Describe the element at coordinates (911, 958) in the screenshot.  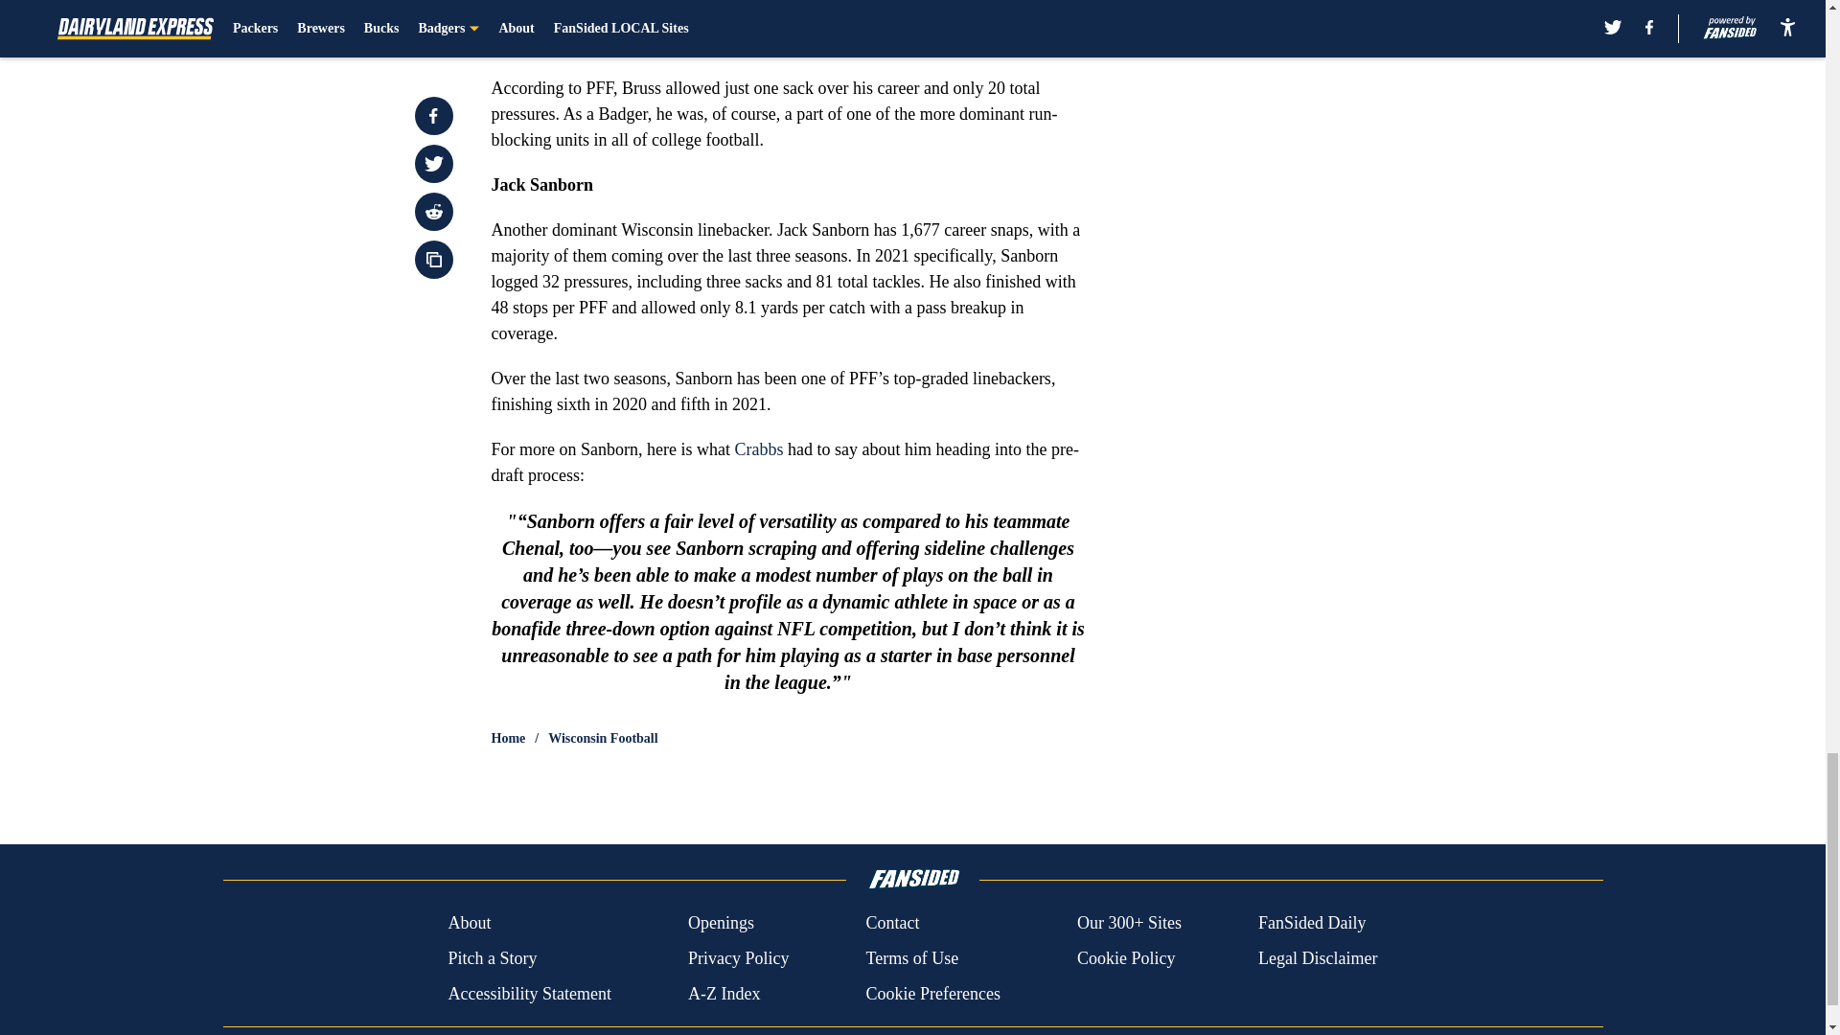
I see `Terms of Use` at that location.